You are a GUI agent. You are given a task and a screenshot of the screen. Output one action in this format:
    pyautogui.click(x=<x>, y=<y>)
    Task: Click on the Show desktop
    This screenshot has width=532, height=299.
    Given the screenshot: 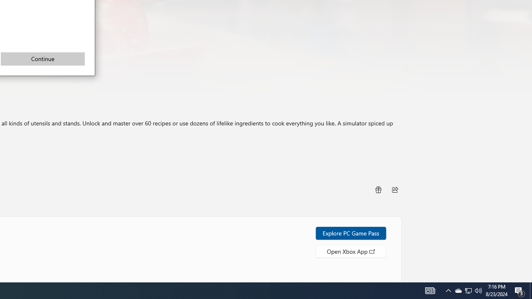 What is the action you would take?
    pyautogui.click(x=448, y=291)
    